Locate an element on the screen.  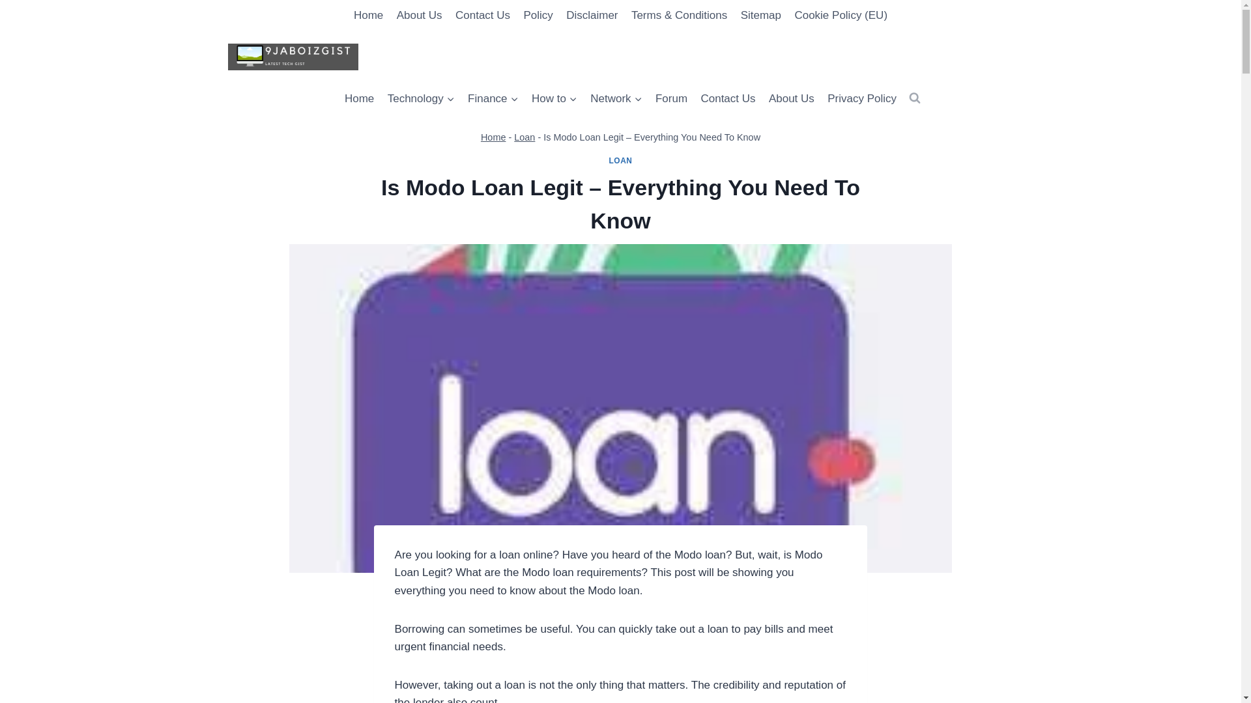
Privacy Policy is located at coordinates (861, 99).